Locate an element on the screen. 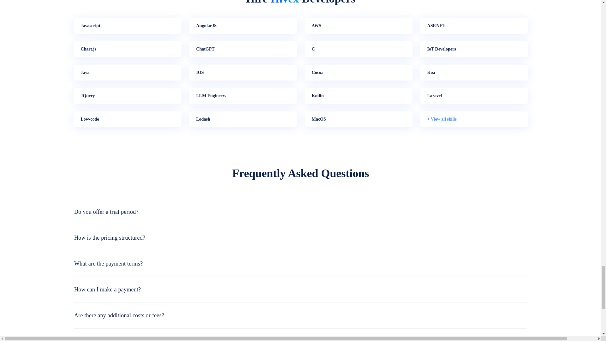  iOS is located at coordinates (242, 73).